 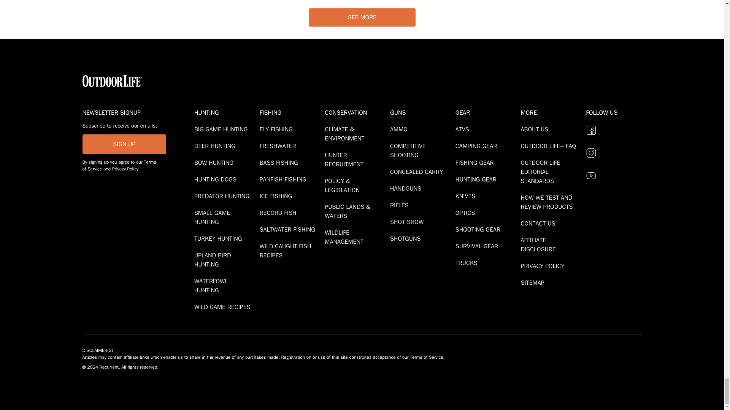 What do you see at coordinates (216, 146) in the screenshot?
I see `Deer Hunting` at bounding box center [216, 146].